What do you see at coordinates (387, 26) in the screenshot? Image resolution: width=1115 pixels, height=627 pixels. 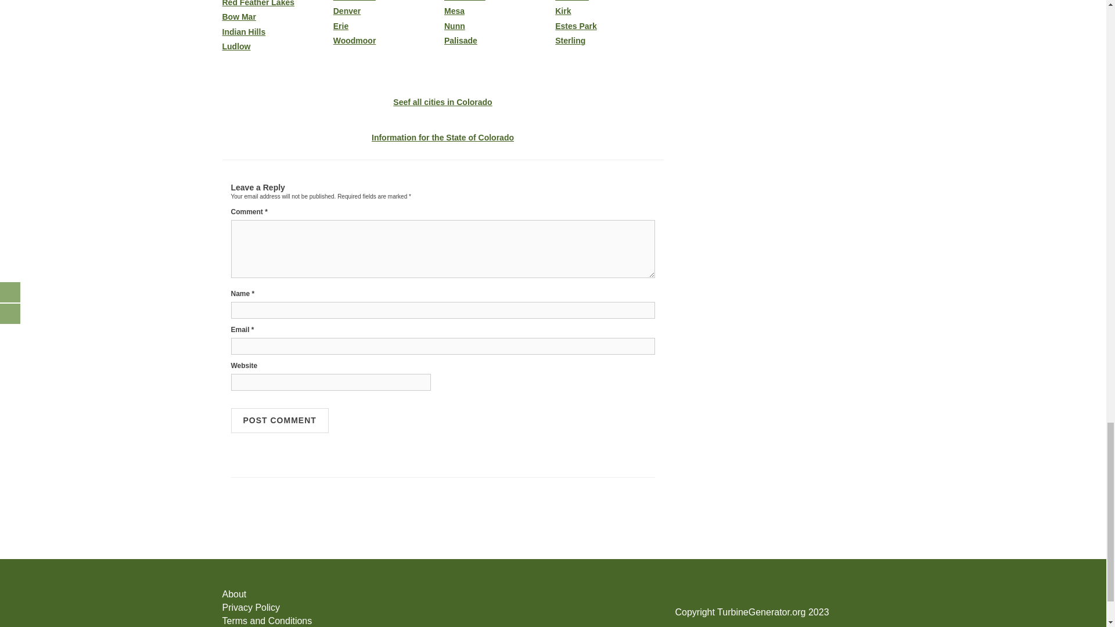 I see `Erie` at bounding box center [387, 26].